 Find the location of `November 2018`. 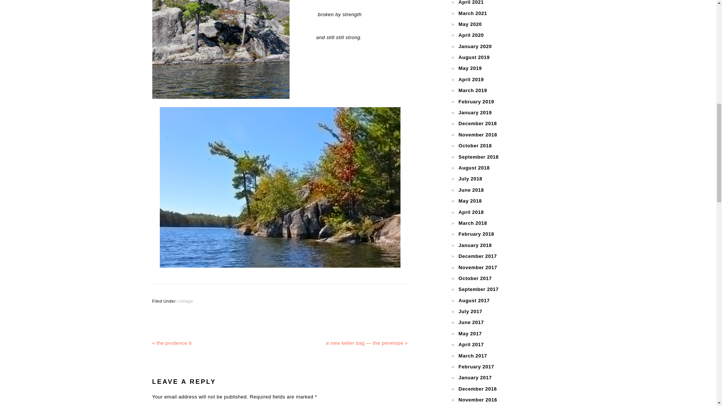

November 2018 is located at coordinates (478, 135).